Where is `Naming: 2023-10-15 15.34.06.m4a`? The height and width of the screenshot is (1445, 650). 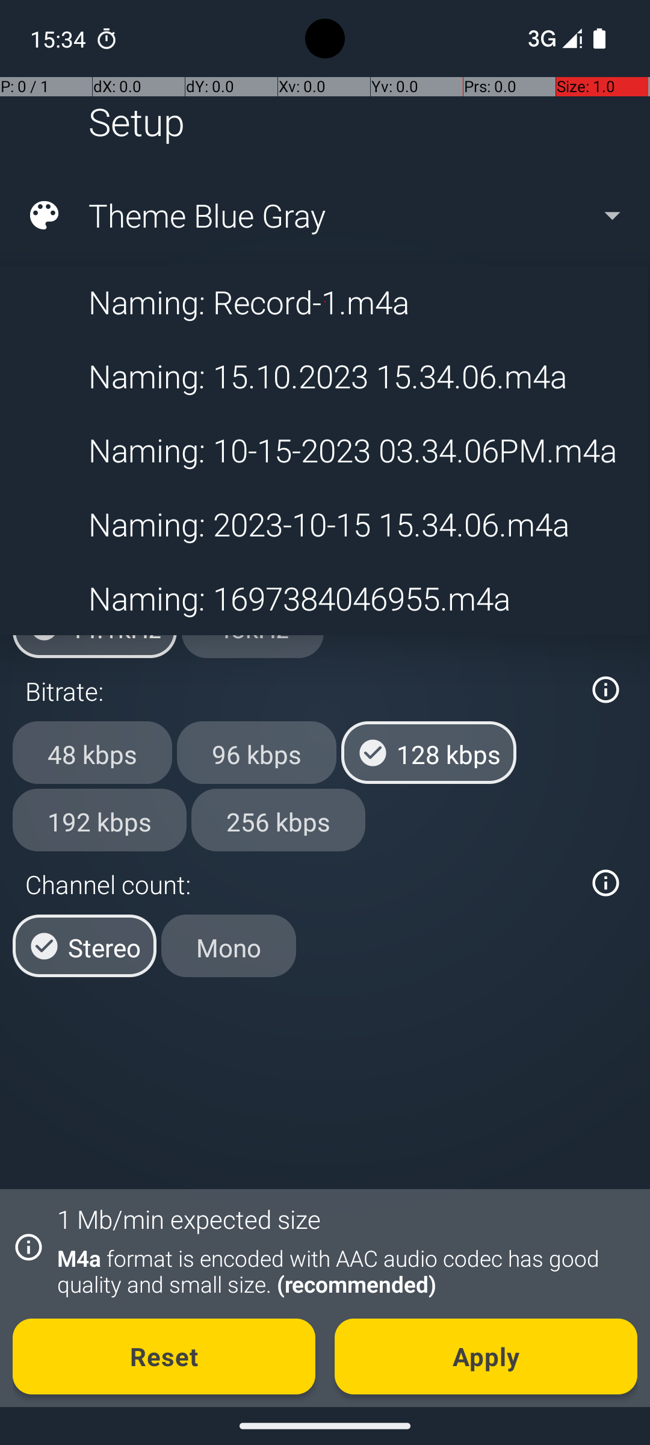
Naming: 2023-10-15 15.34.06.m4a is located at coordinates (324, 524).